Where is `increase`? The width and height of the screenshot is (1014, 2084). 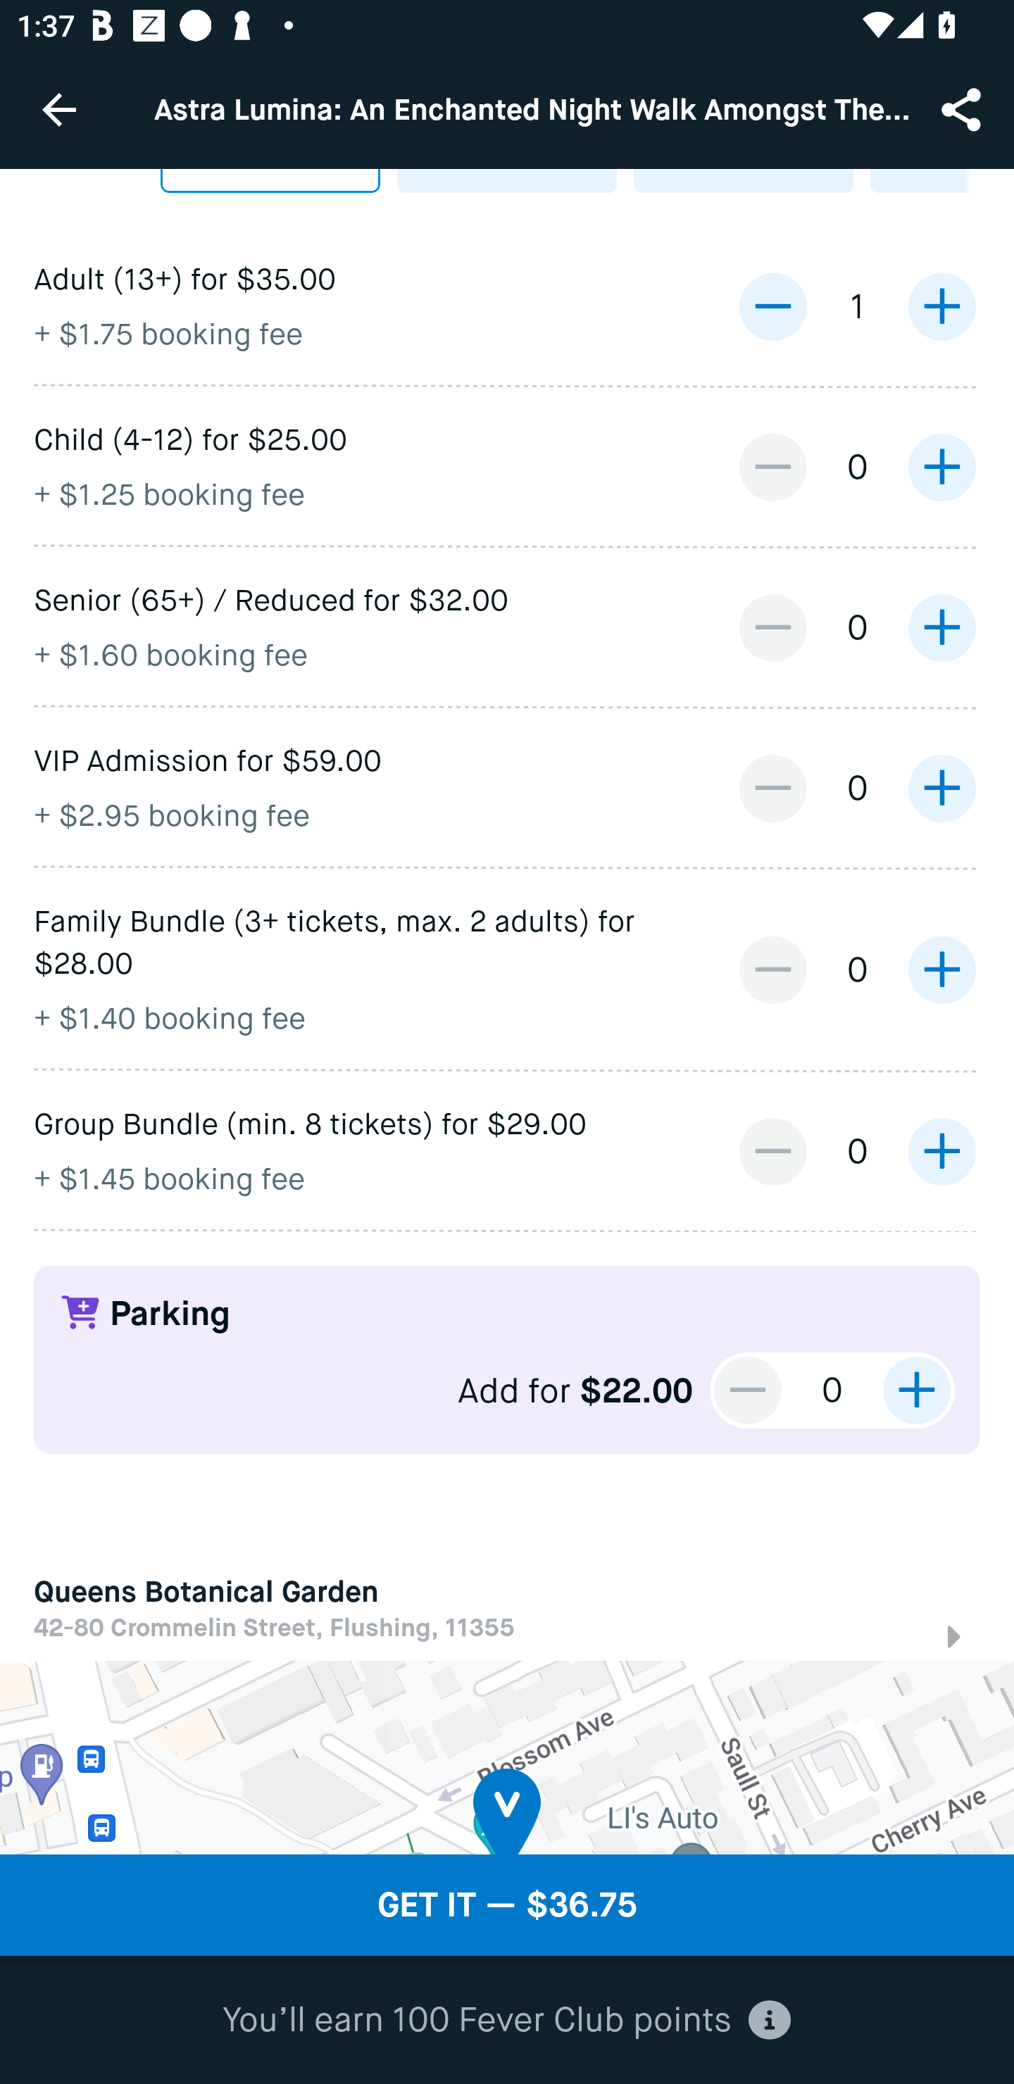 increase is located at coordinates (916, 1391).